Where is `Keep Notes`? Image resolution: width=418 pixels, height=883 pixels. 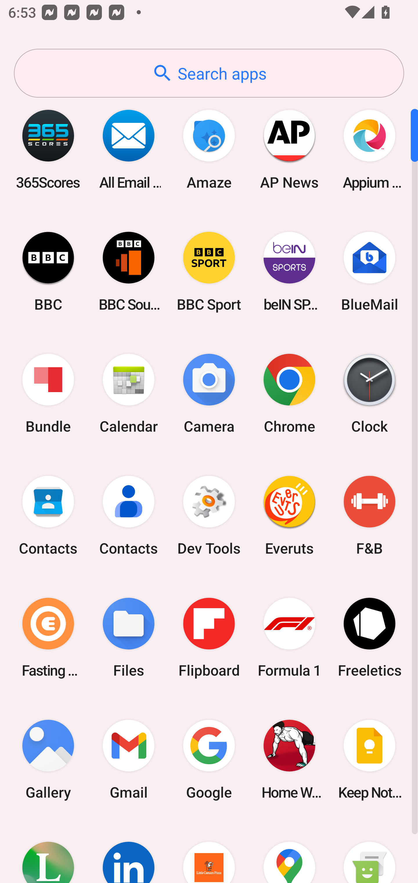
Keep Notes is located at coordinates (370, 759).